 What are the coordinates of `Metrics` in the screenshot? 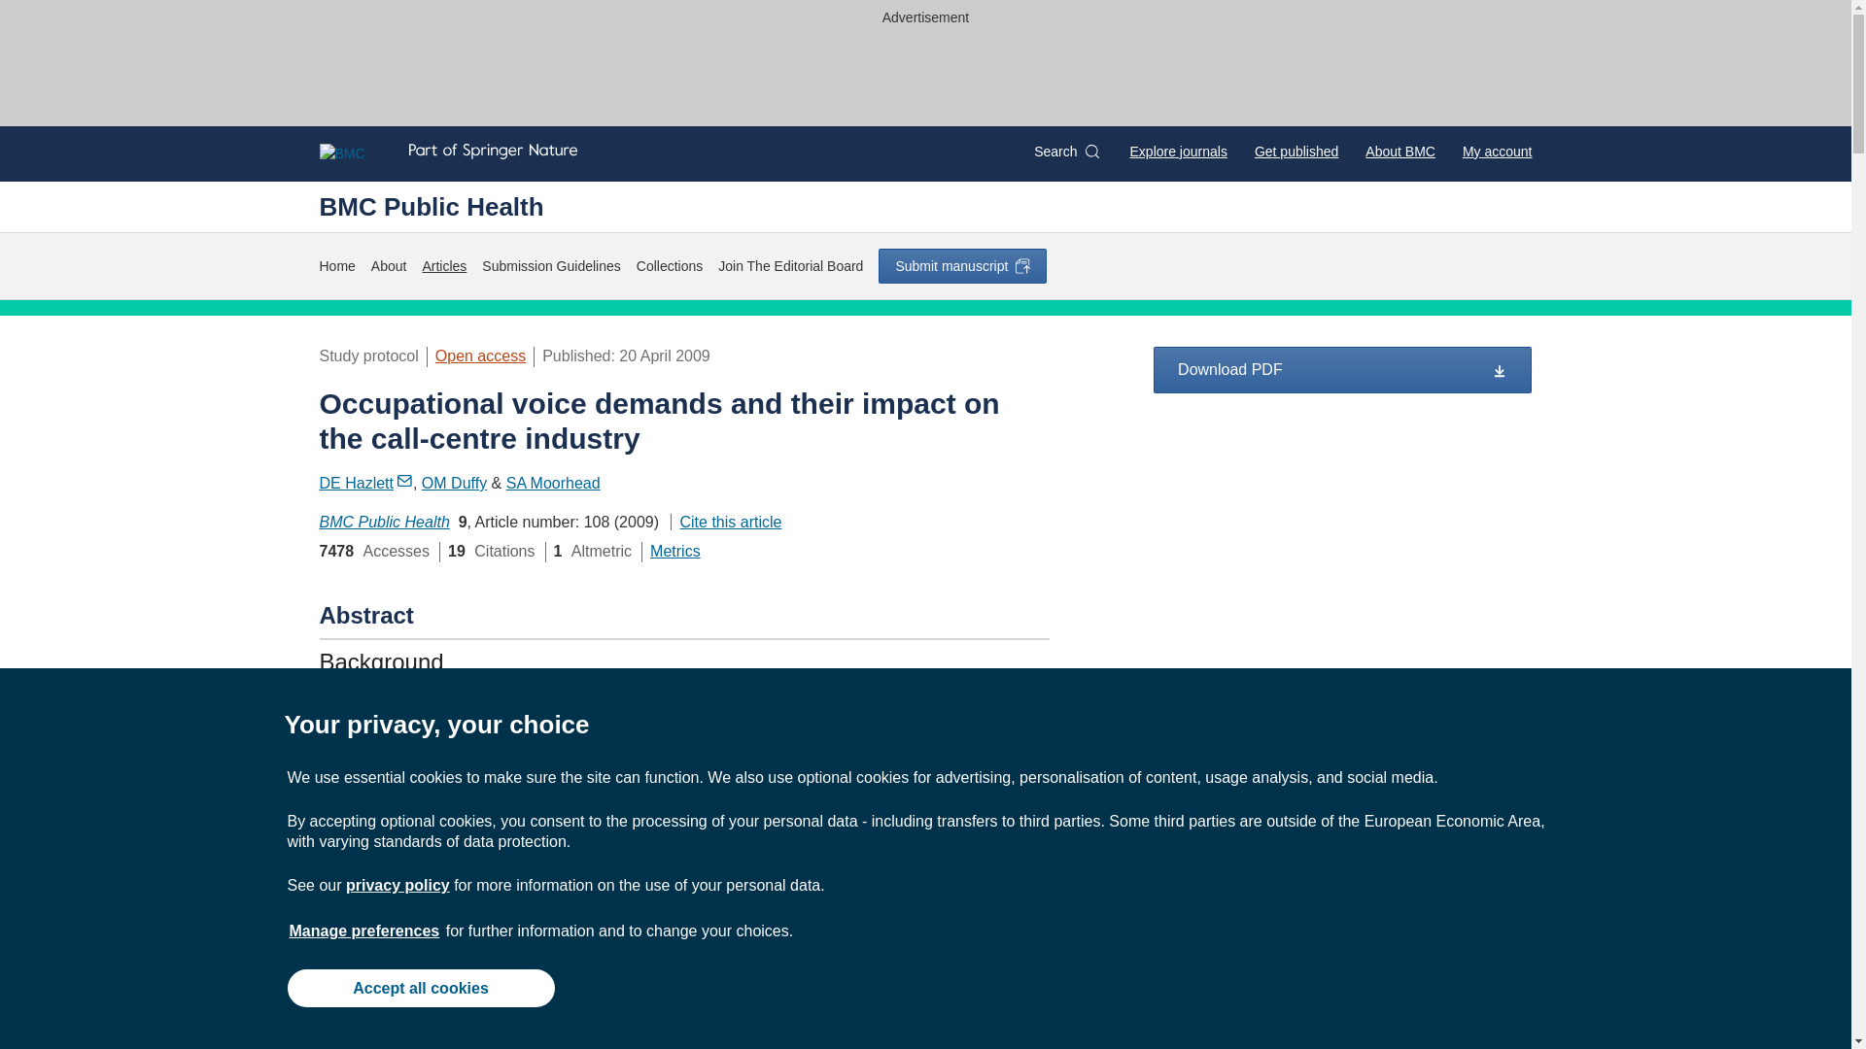 It's located at (674, 551).